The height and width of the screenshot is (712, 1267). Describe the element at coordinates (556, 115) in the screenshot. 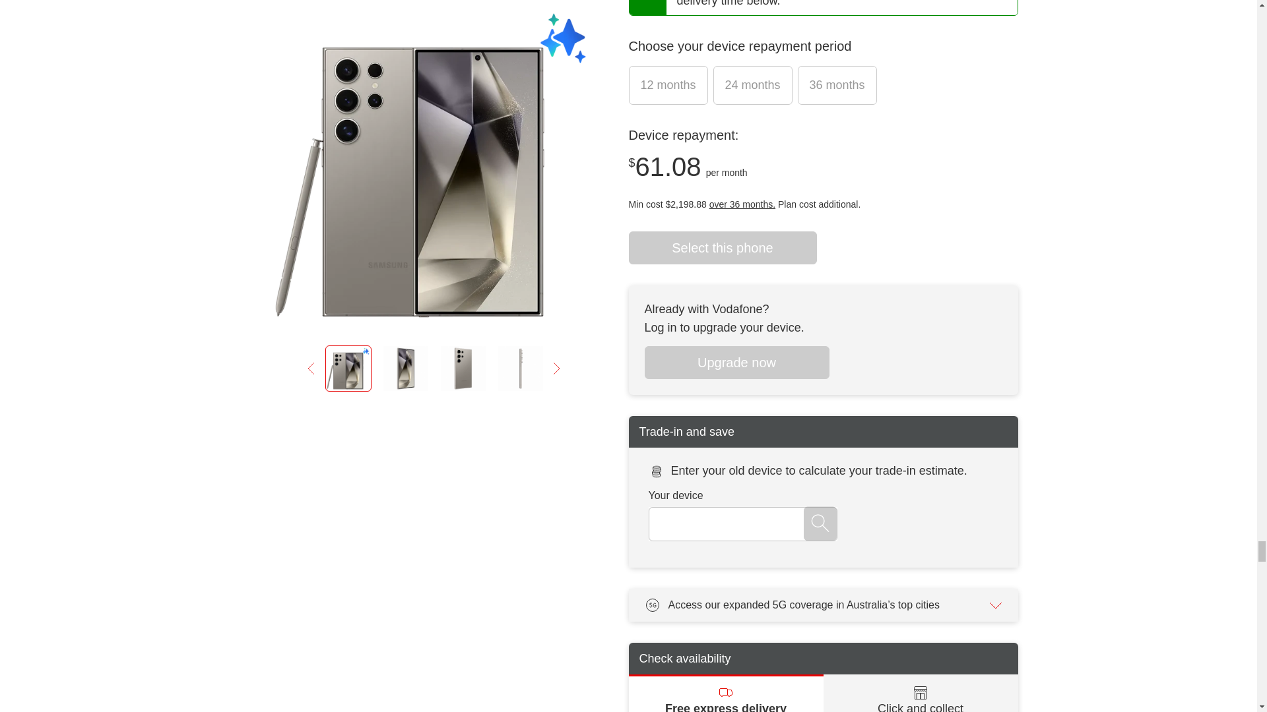

I see `Next image` at that location.